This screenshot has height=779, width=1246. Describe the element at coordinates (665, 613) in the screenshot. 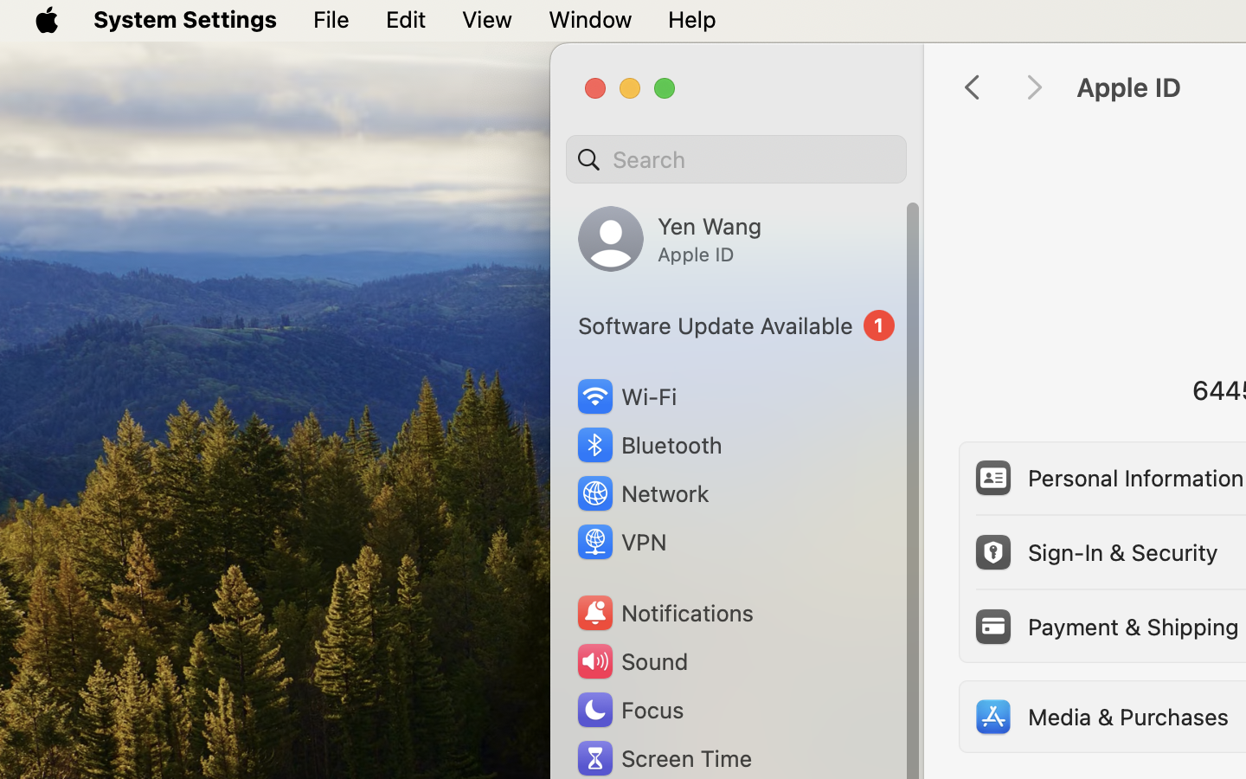

I see `Notifications` at that location.